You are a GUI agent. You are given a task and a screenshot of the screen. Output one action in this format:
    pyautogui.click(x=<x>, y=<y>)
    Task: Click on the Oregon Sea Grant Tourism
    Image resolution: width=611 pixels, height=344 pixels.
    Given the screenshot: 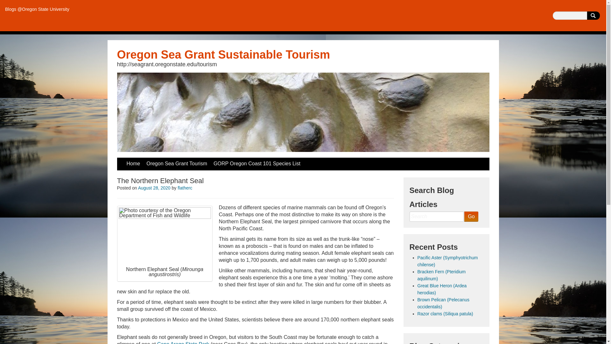 What is the action you would take?
    pyautogui.click(x=176, y=164)
    